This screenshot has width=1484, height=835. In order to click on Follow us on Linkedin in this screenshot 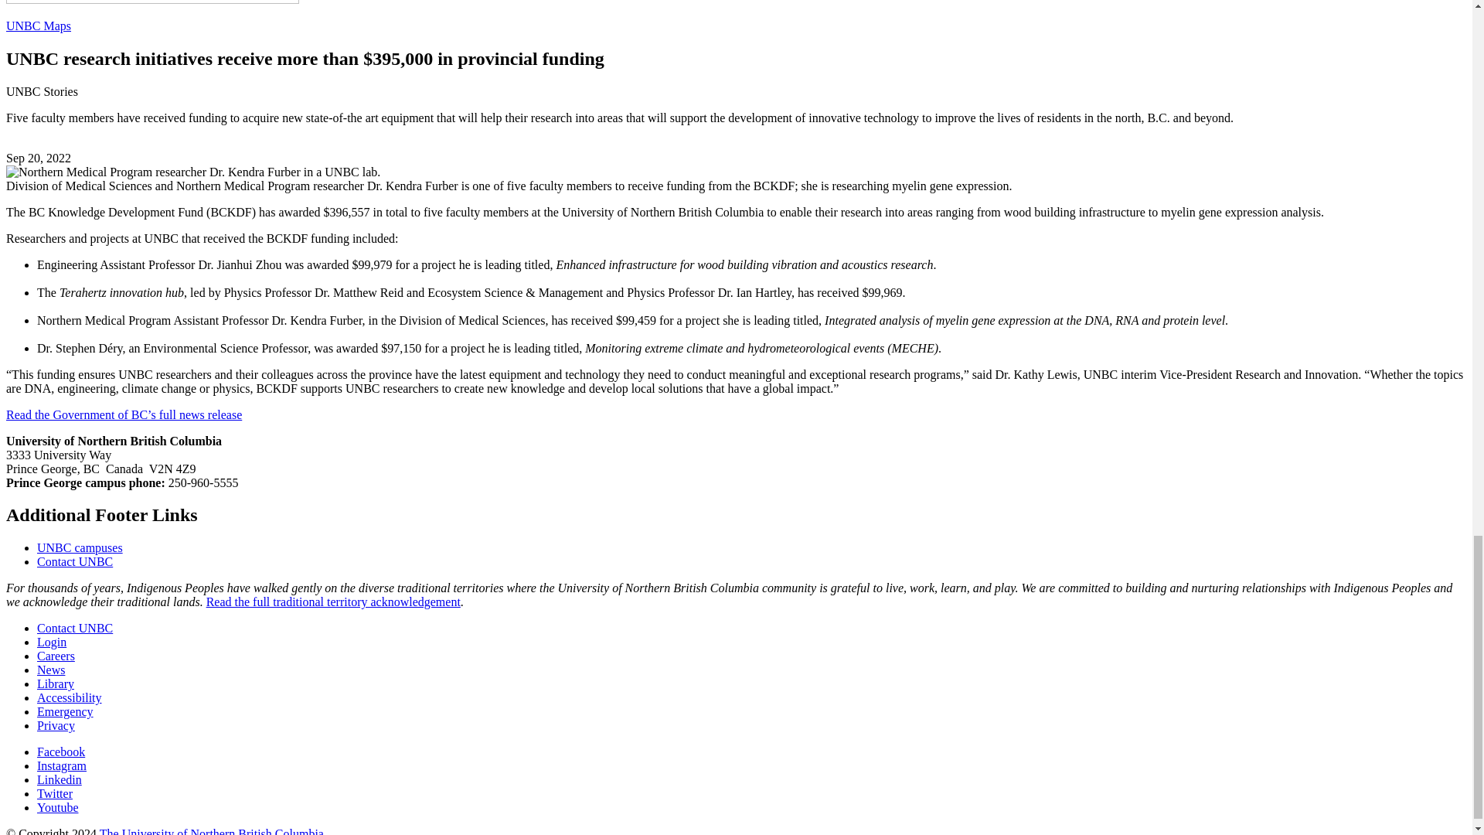, I will do `click(59, 779)`.